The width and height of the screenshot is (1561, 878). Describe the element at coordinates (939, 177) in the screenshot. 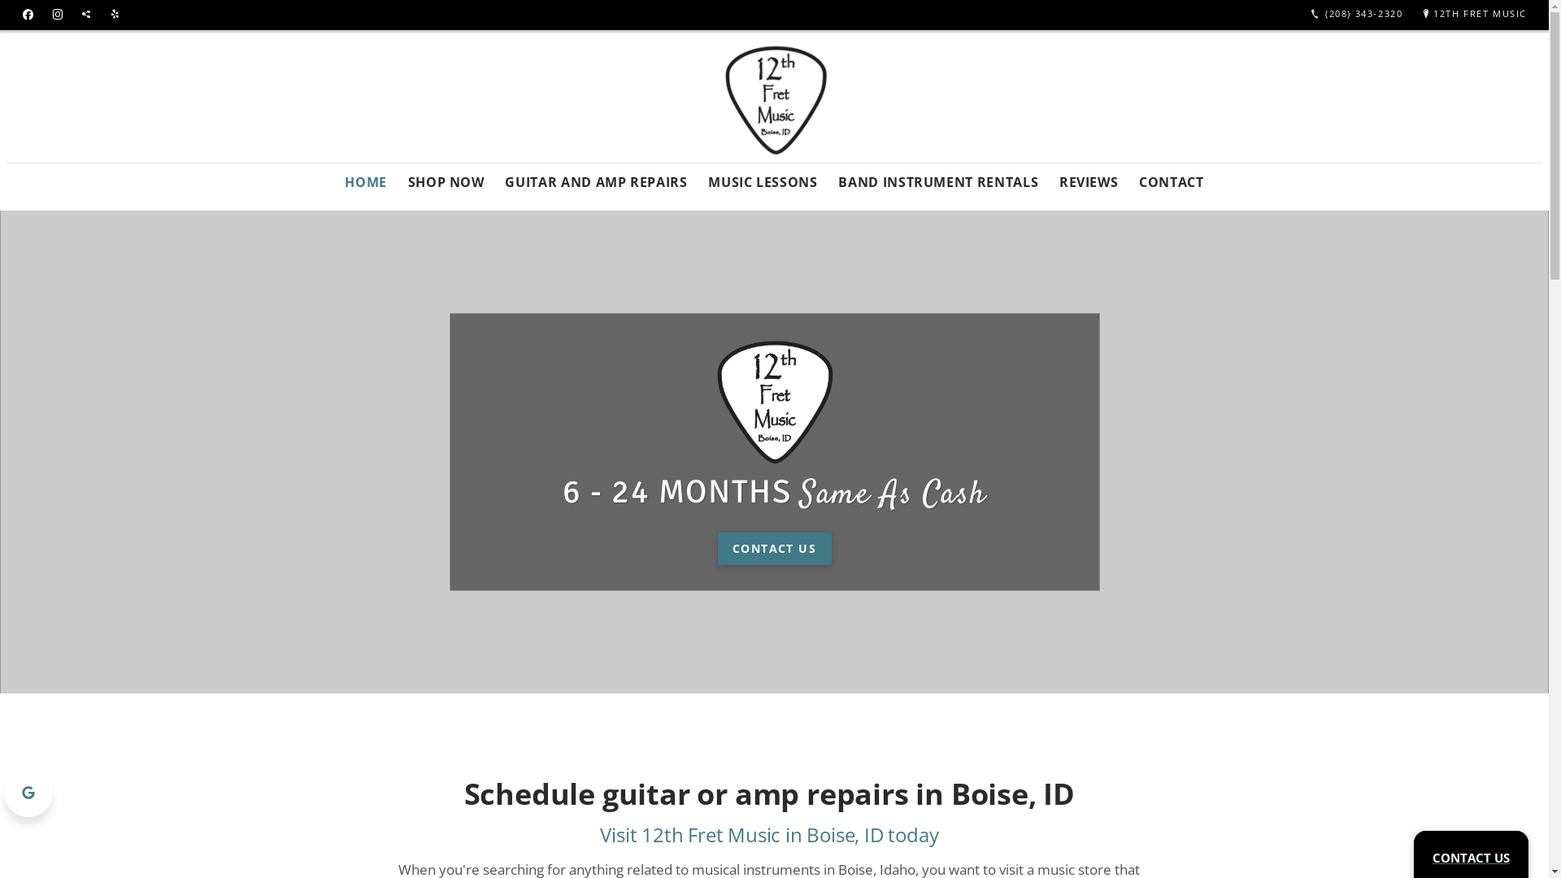

I see `BAND INSTRUMENT RENTALS` at that location.